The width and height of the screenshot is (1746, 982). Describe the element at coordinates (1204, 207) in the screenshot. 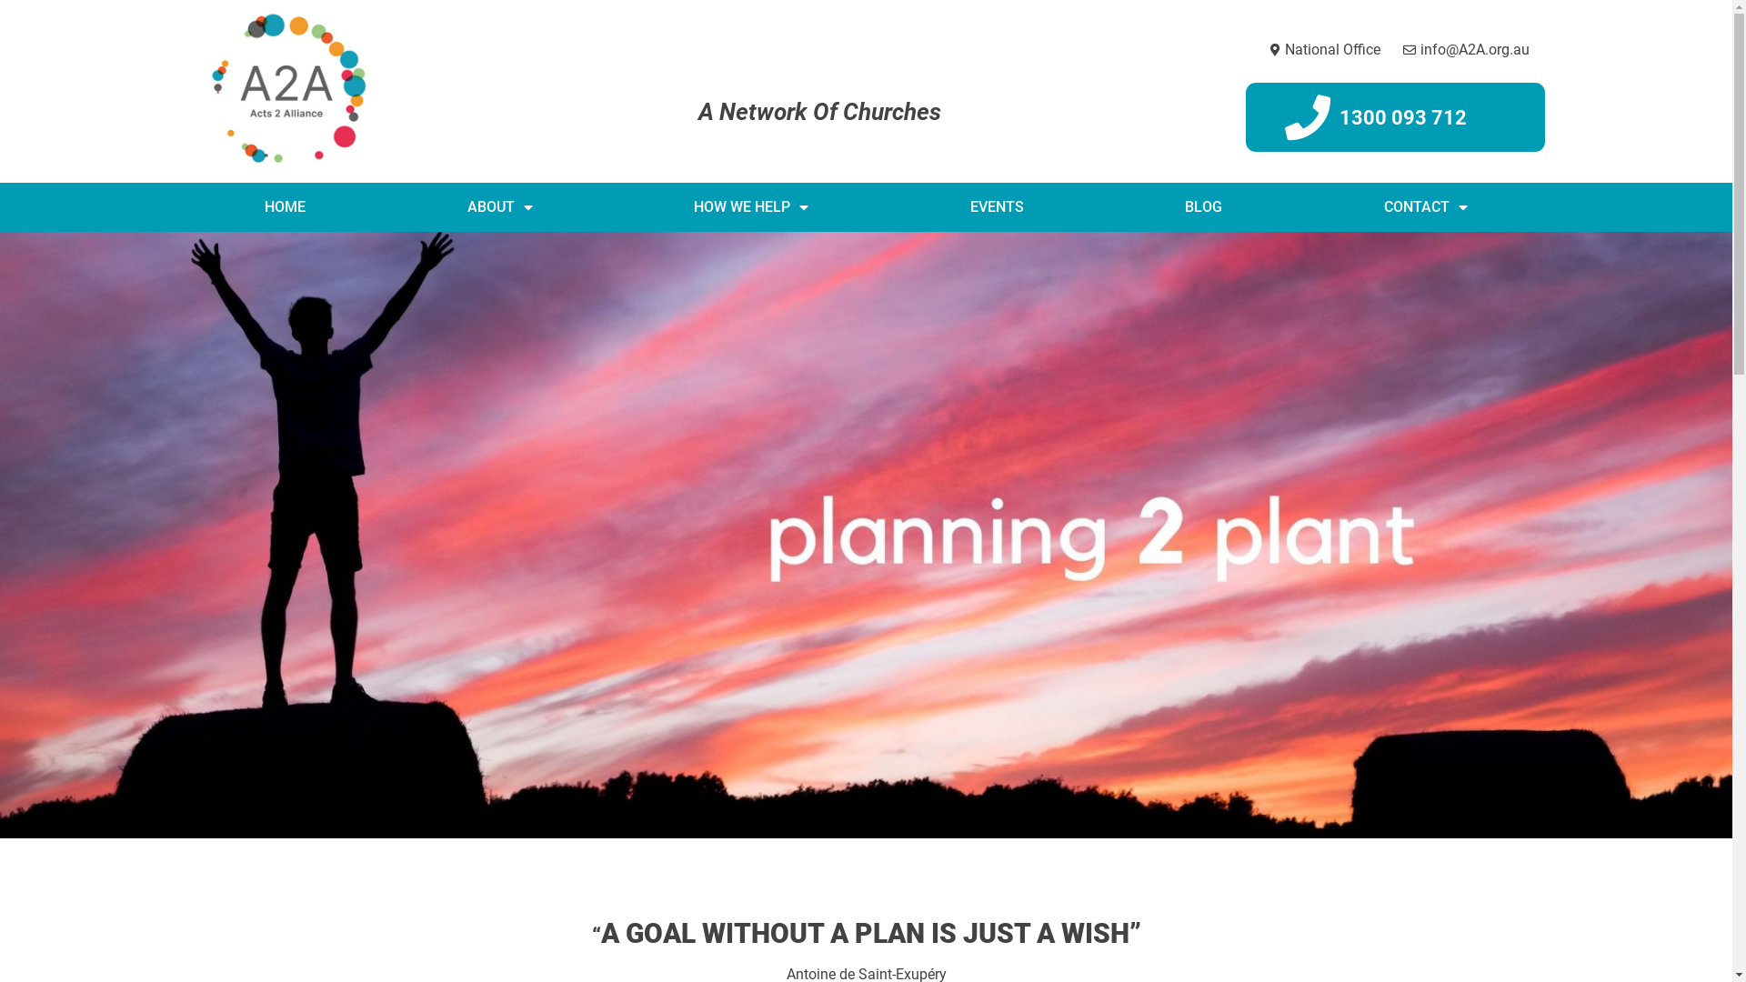

I see `BLOG` at that location.